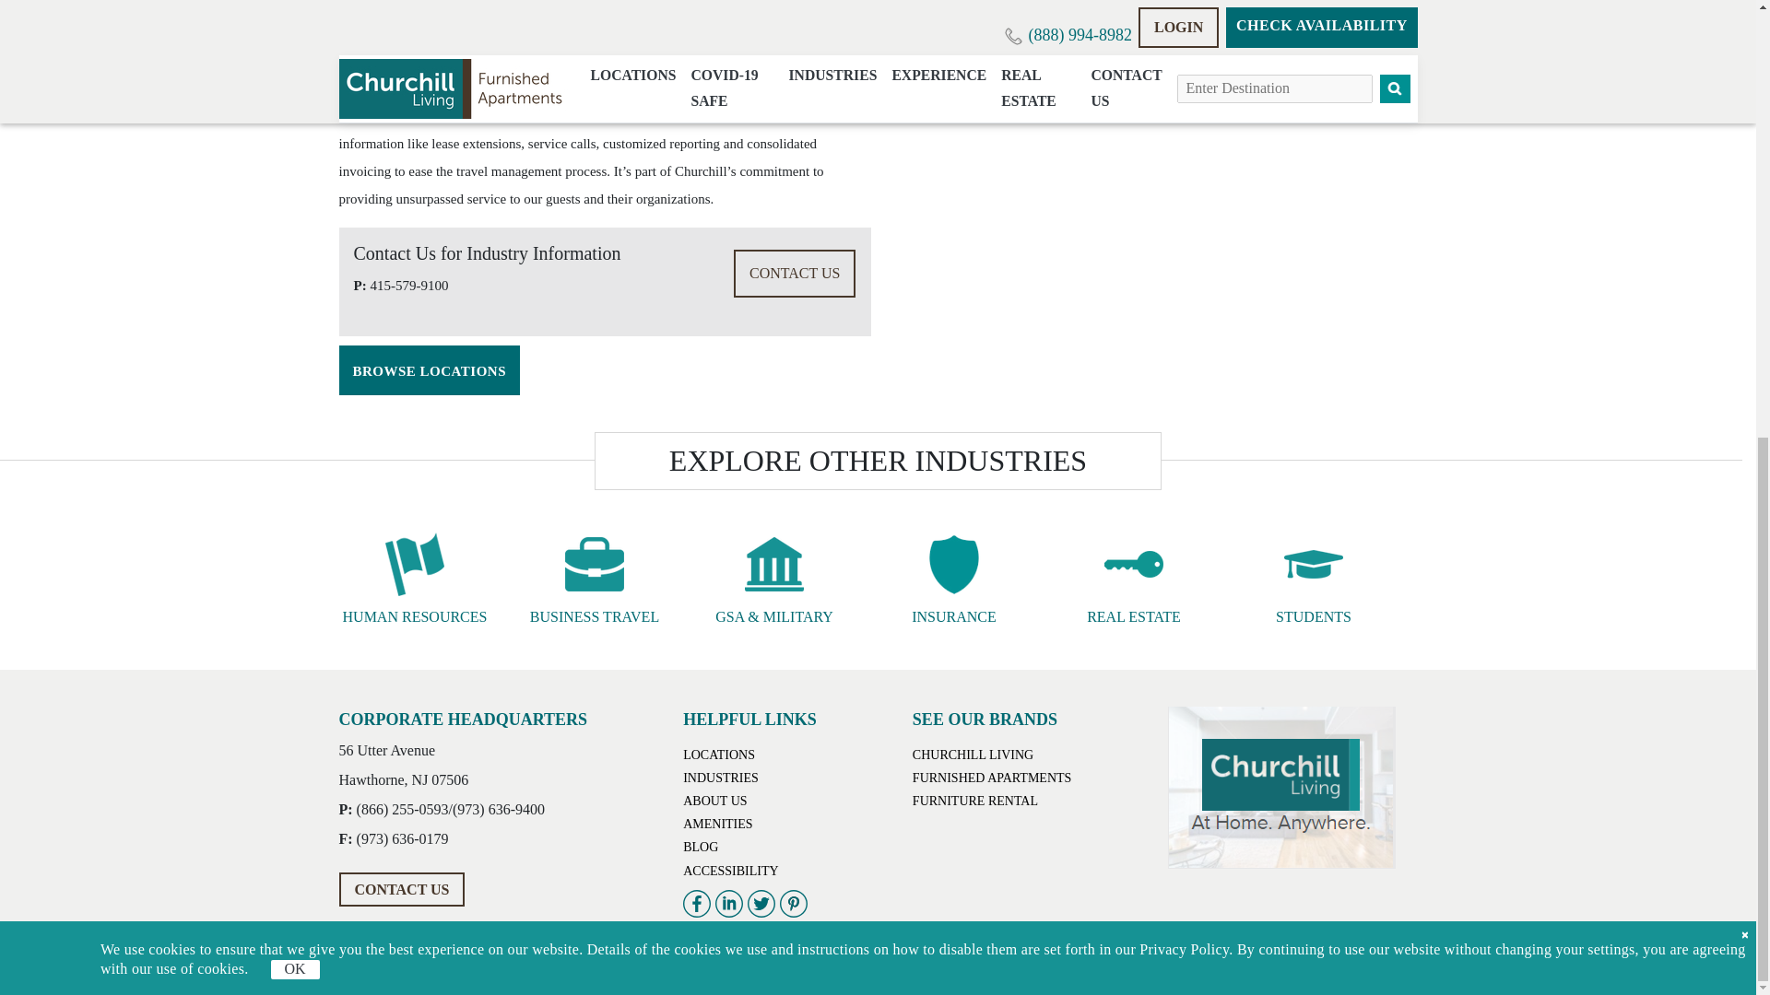 Image resolution: width=1770 pixels, height=995 pixels. I want to click on STUDENTS, so click(1313, 577).